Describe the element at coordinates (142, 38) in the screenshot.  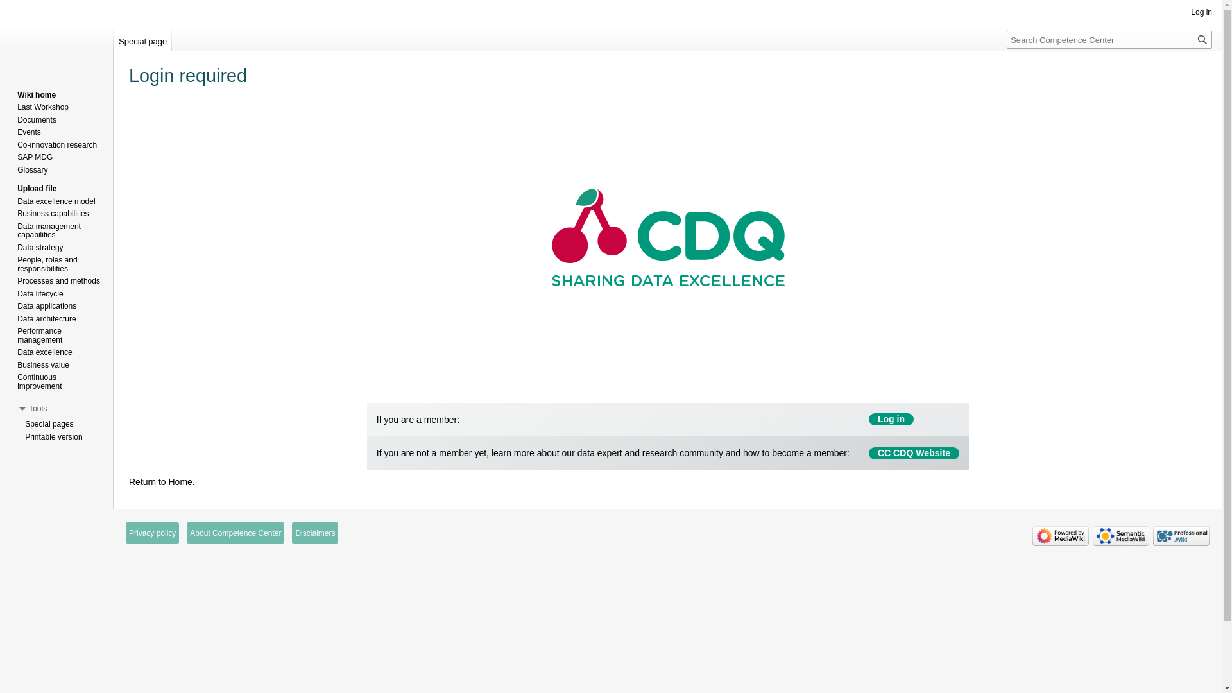
I see `Special page` at that location.